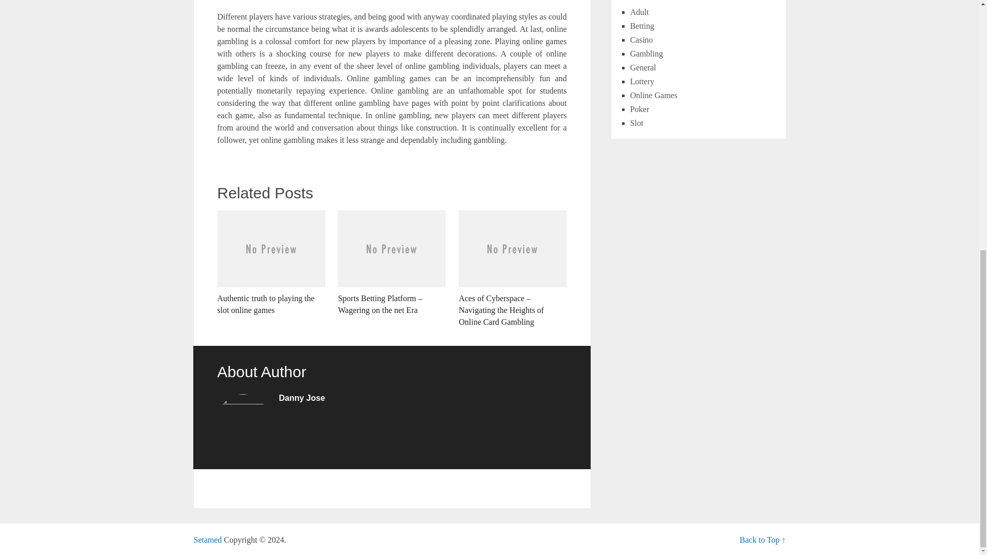 The height and width of the screenshot is (555, 987). I want to click on Authentic truth to playing the slot online games, so click(270, 263).